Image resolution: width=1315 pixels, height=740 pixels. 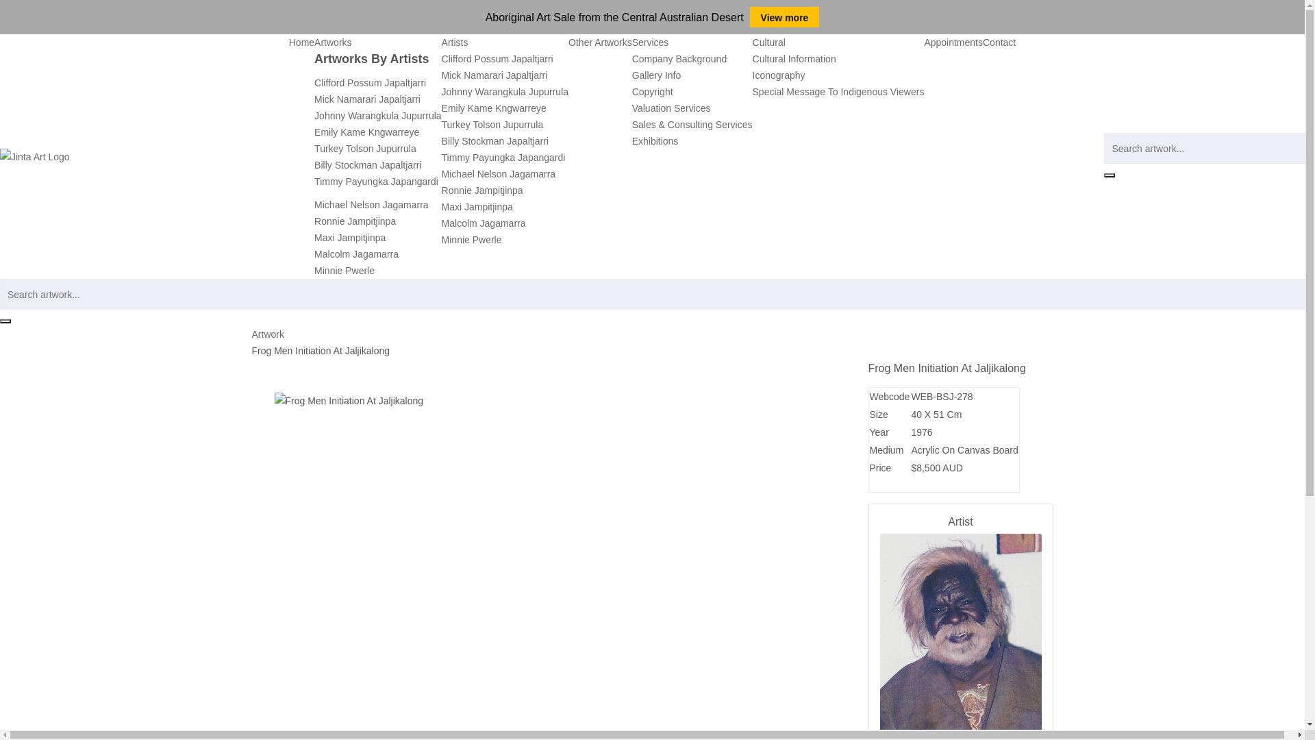 I want to click on Appointments, so click(x=953, y=42).